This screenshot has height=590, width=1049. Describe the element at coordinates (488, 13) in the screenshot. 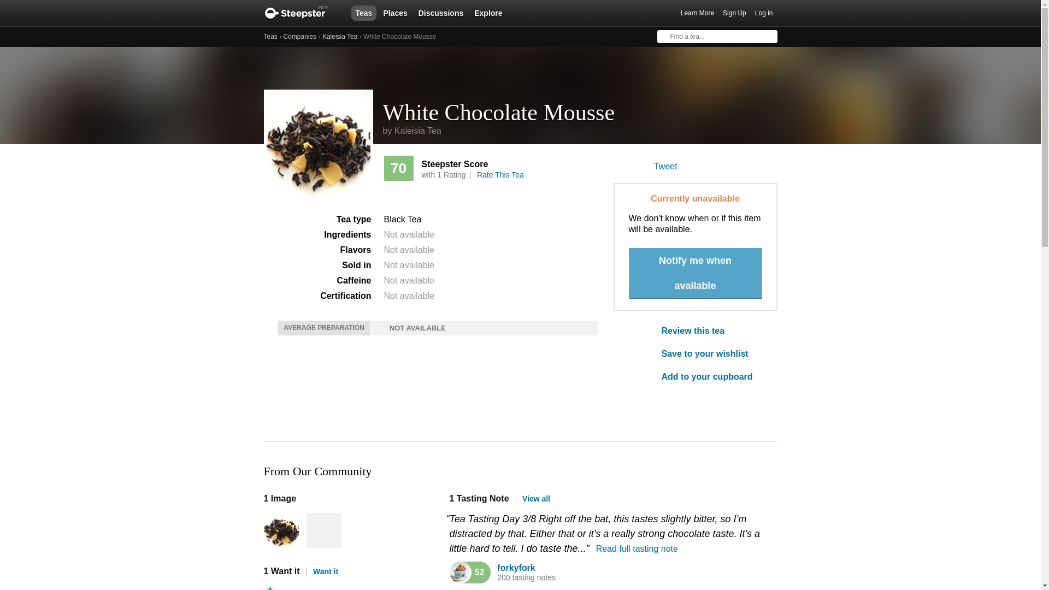

I see `Explore` at that location.